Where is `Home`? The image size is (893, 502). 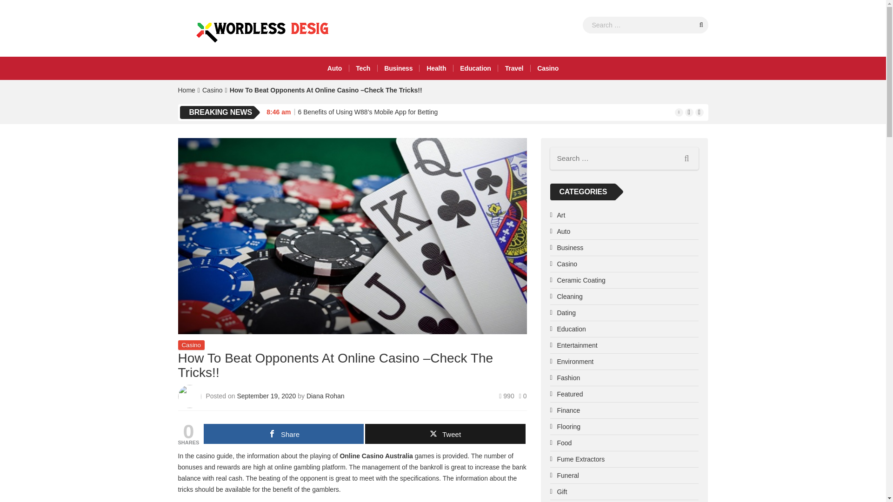
Home is located at coordinates (186, 90).